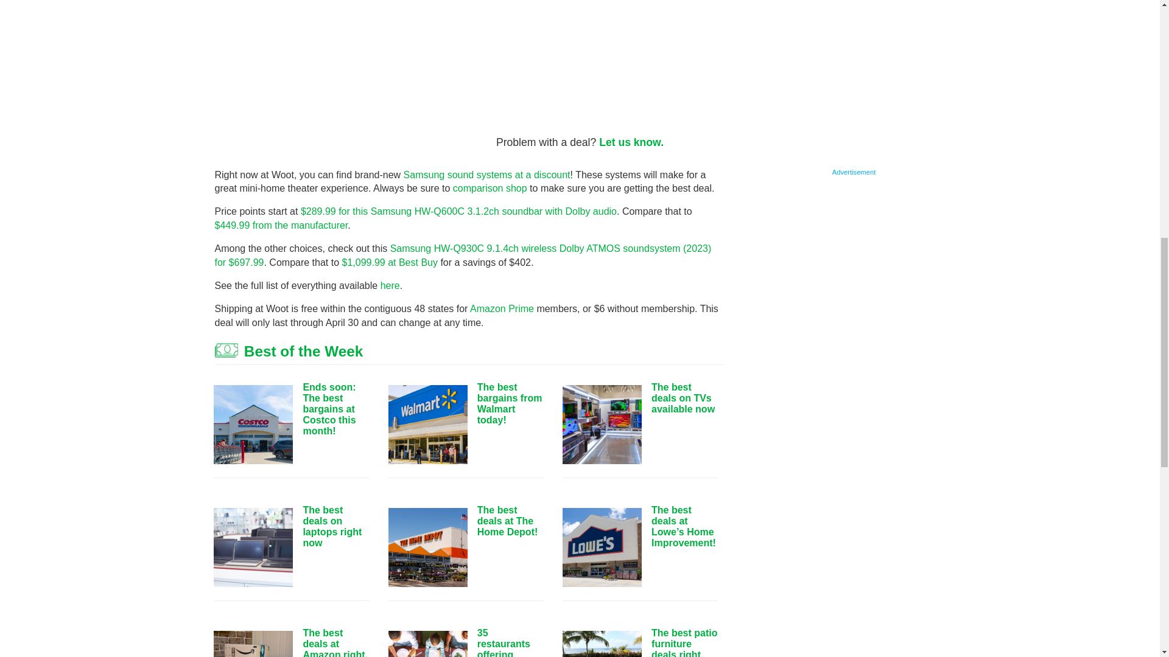 This screenshot has height=657, width=1169. I want to click on The best deals on TVs available now, so click(602, 424).